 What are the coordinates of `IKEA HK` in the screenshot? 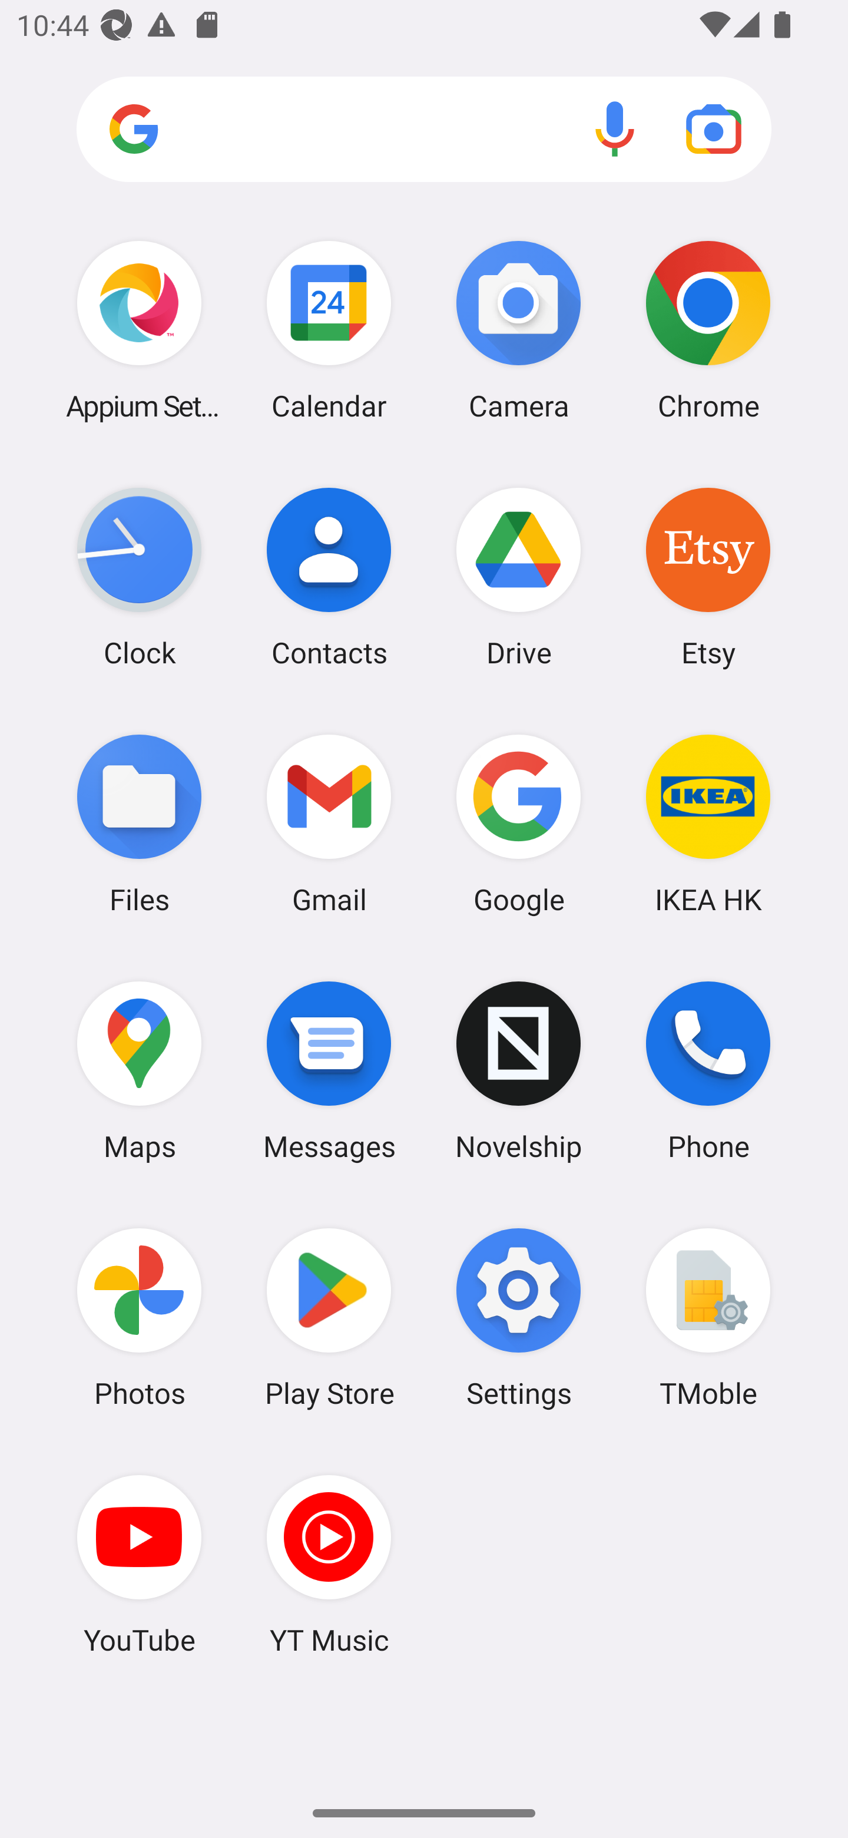 It's located at (708, 823).